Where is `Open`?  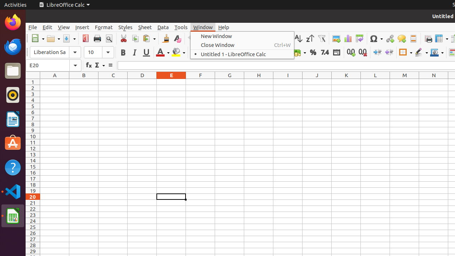 Open is located at coordinates (53, 38).